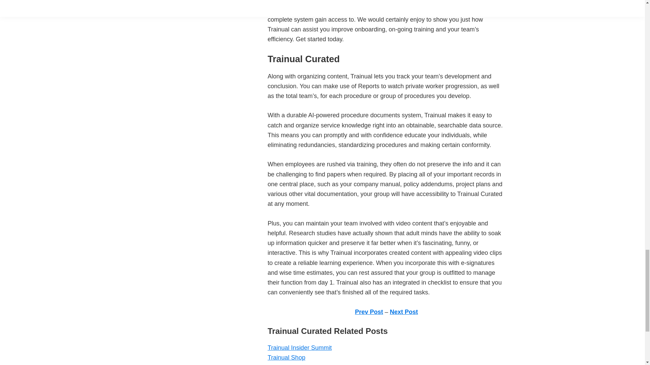  What do you see at coordinates (369, 312) in the screenshot?
I see `Prev Post` at bounding box center [369, 312].